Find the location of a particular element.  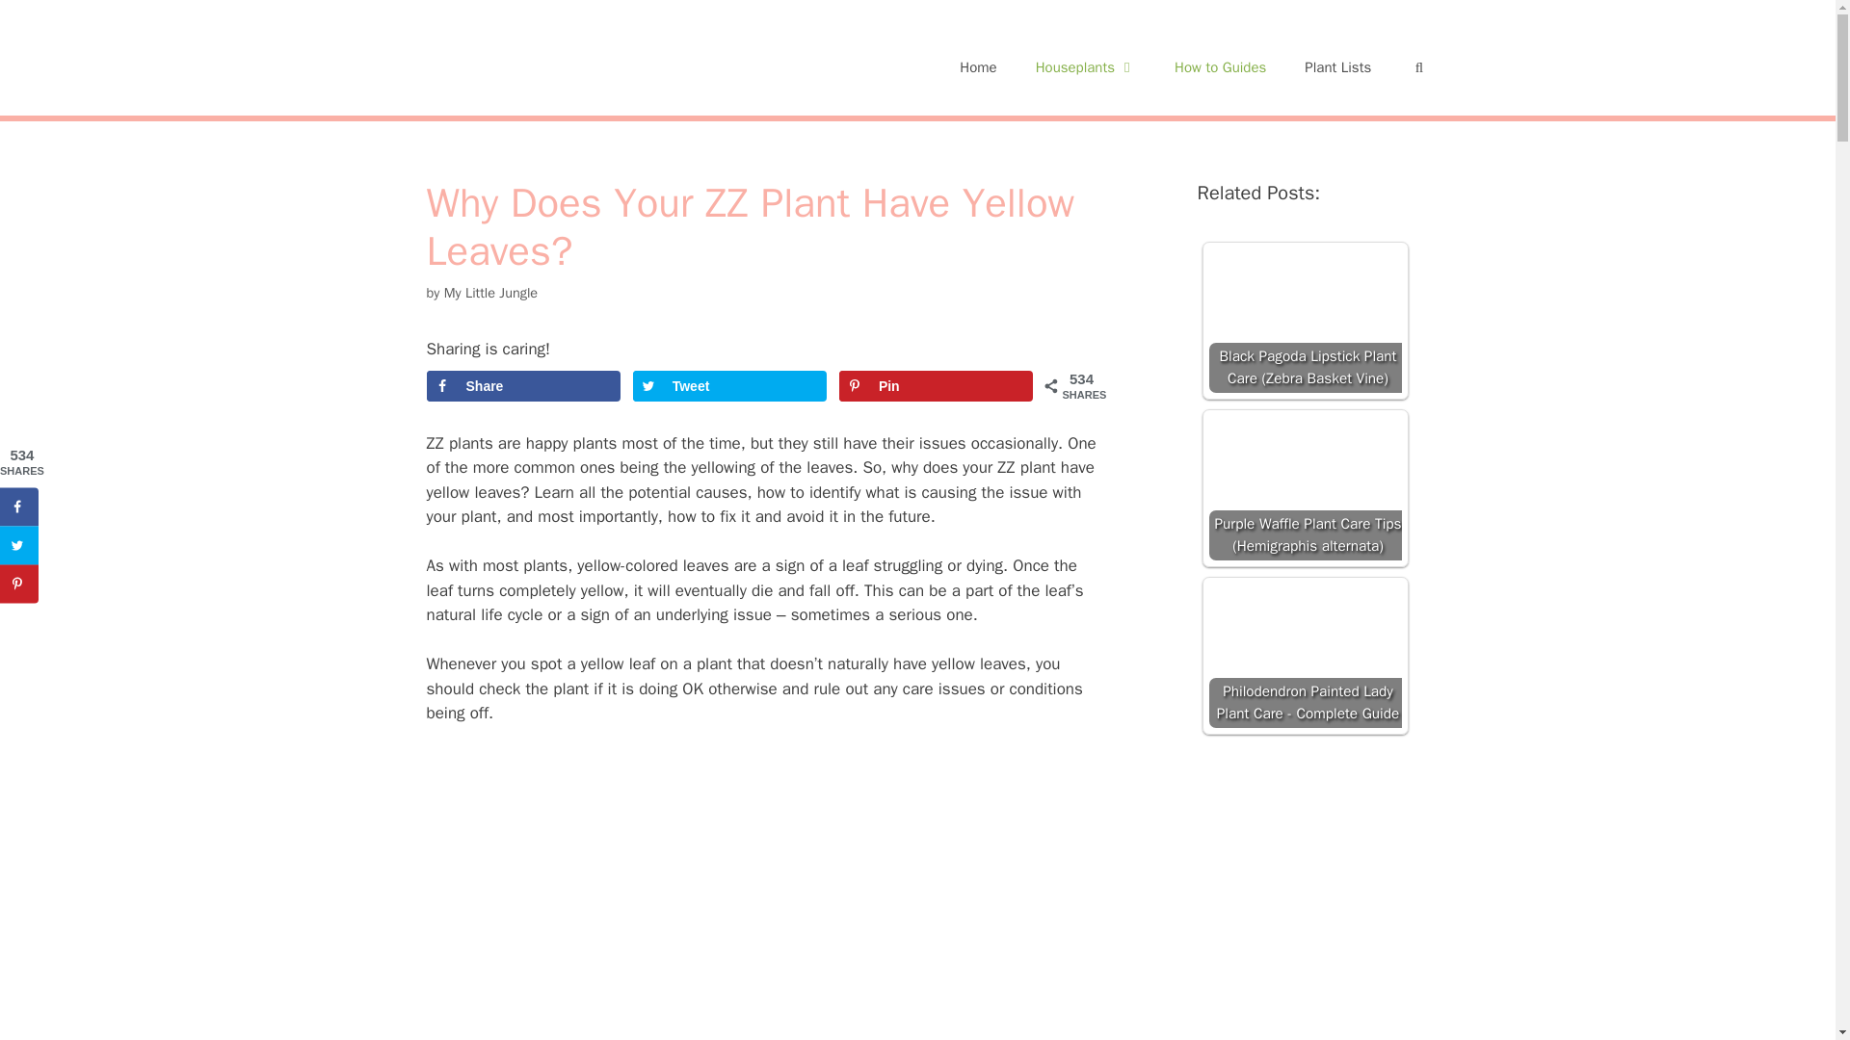

Plant Lists is located at coordinates (1337, 58).